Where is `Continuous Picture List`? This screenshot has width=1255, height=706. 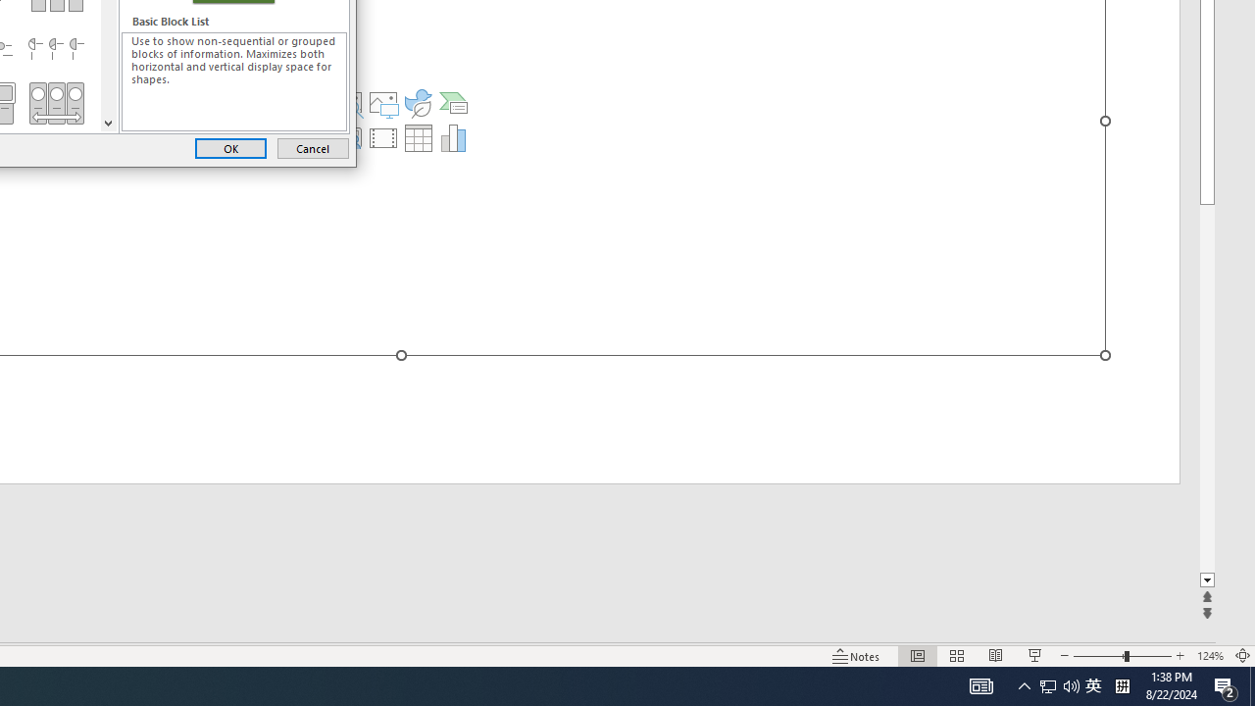 Continuous Picture List is located at coordinates (56, 103).